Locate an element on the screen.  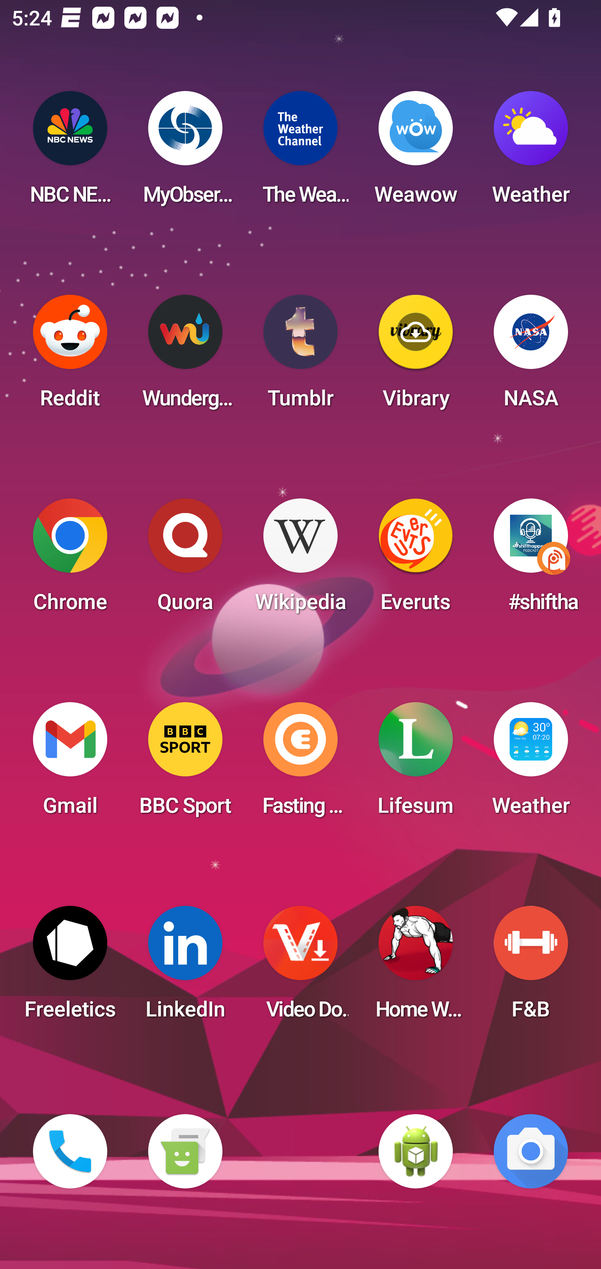
Wunderground is located at coordinates (185, 356).